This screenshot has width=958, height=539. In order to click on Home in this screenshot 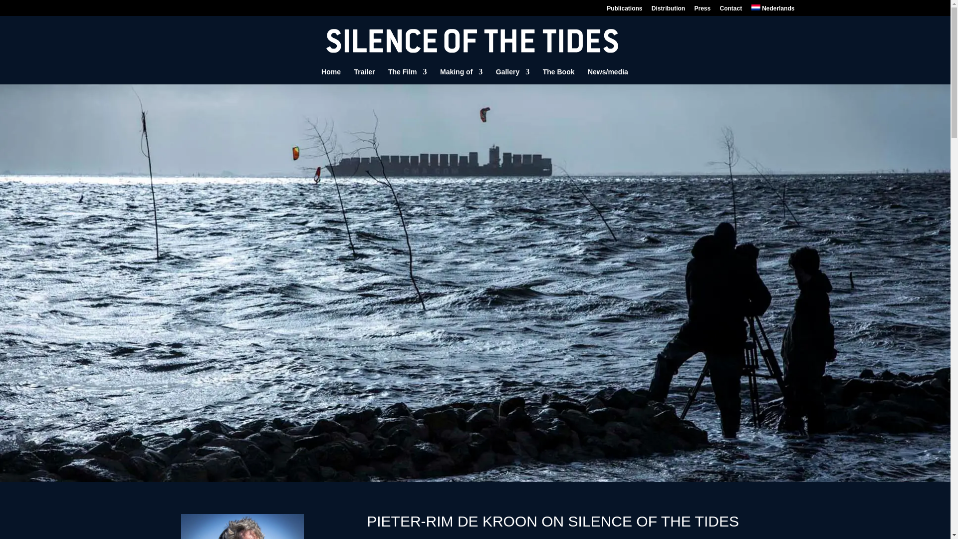, I will do `click(331, 76)`.